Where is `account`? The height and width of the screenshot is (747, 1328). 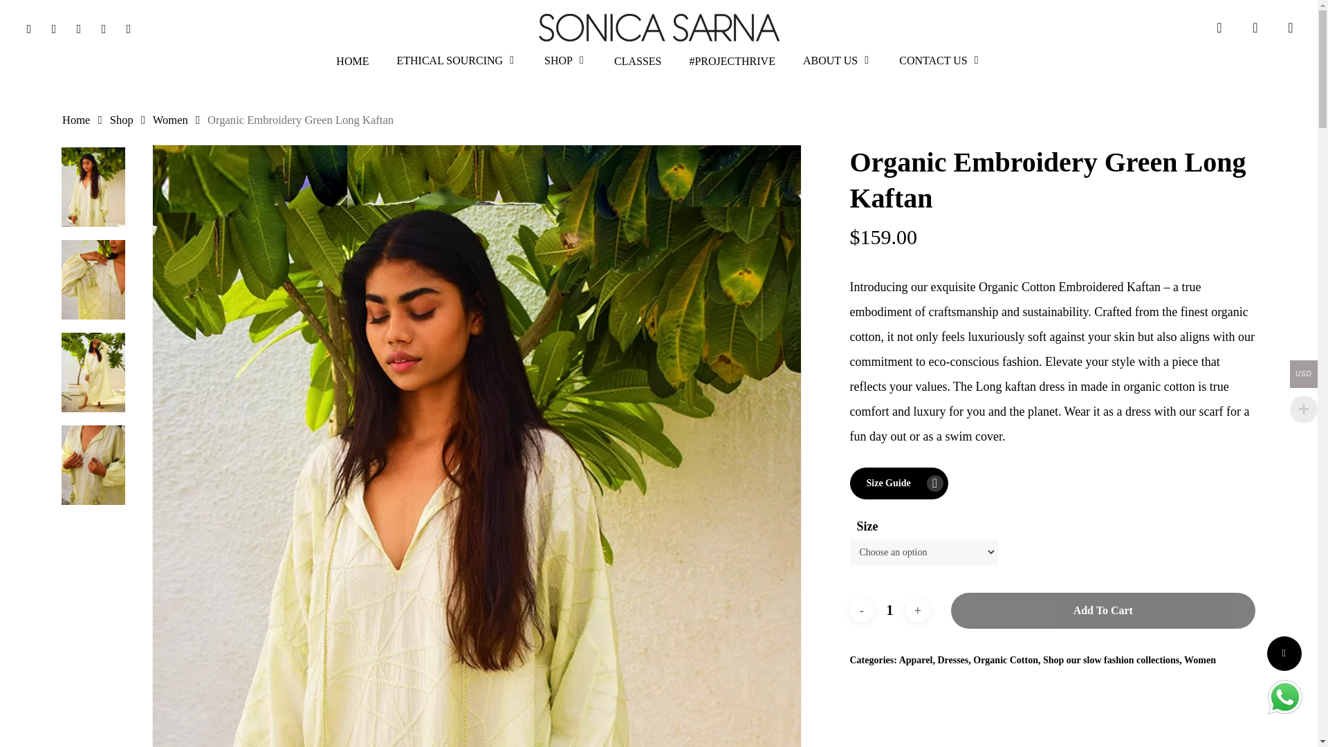
account is located at coordinates (1255, 28).